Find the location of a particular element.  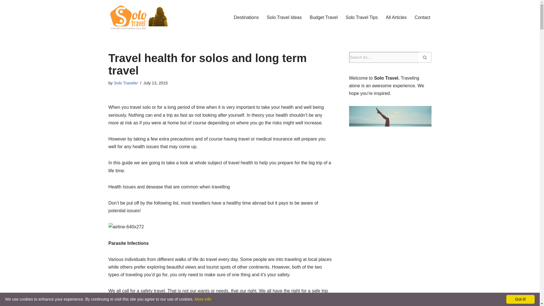

All Articles is located at coordinates (396, 17).